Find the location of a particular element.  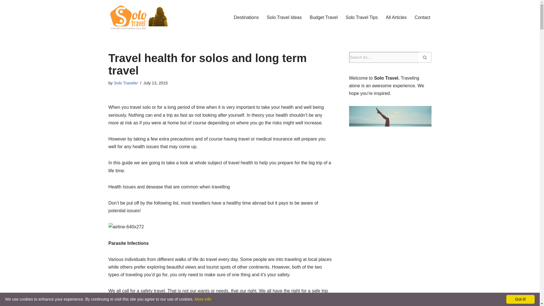

All Articles is located at coordinates (396, 17).